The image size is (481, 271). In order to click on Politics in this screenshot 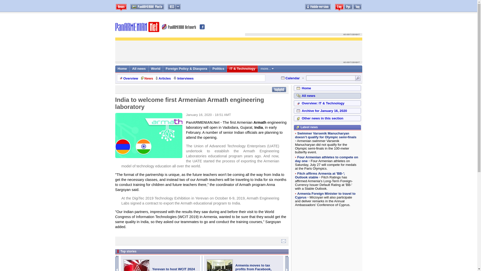, I will do `click(218, 68)`.